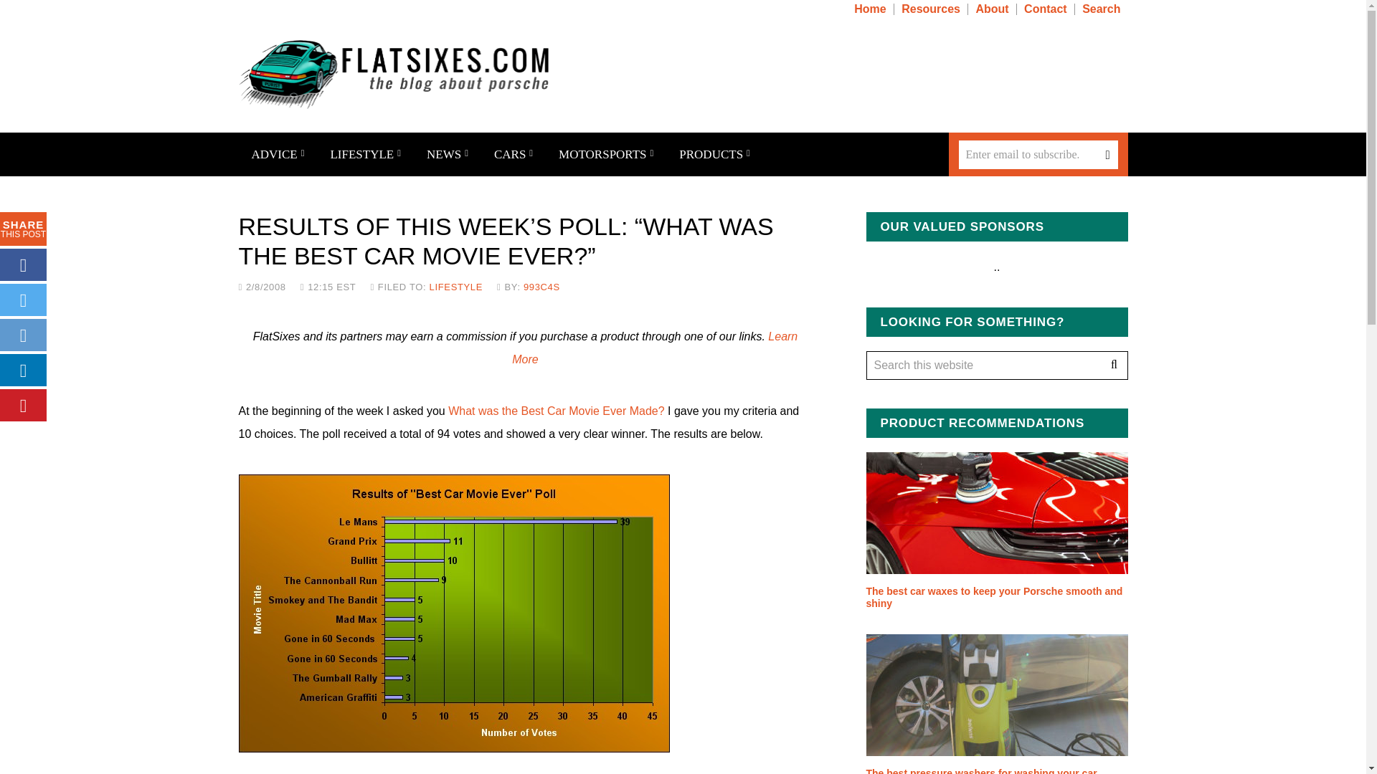 Image resolution: width=1377 pixels, height=774 pixels. What do you see at coordinates (993, 9) in the screenshot?
I see `About` at bounding box center [993, 9].